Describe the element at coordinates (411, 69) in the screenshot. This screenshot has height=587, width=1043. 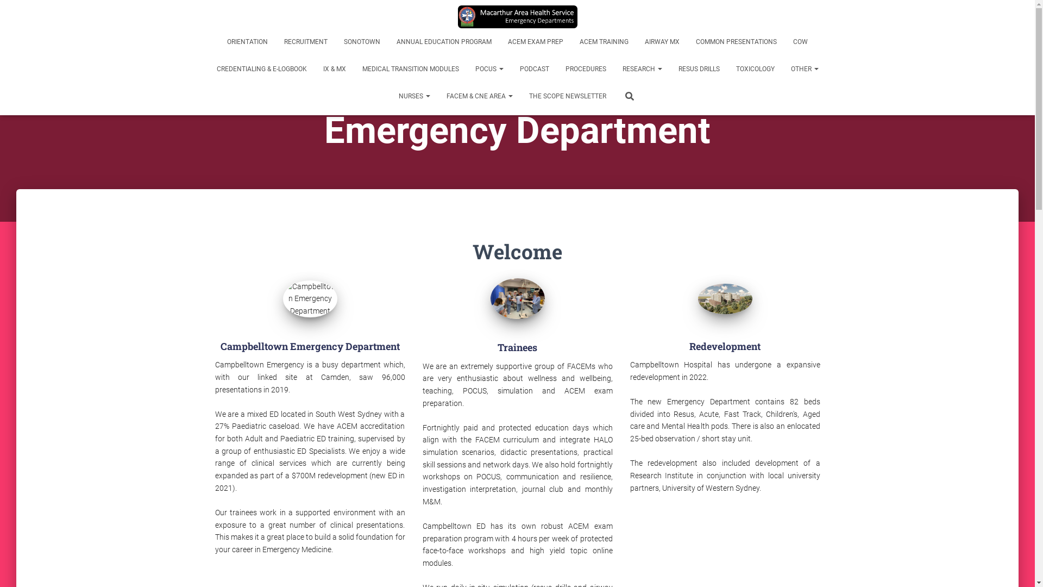
I see `MEDICAL TRANSITION MODULES` at that location.